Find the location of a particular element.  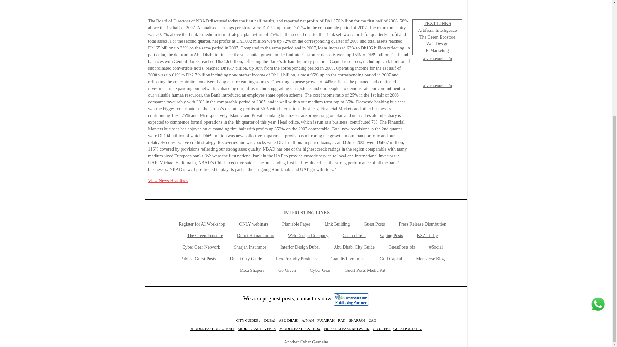

GuestPosts.biz is located at coordinates (402, 247).